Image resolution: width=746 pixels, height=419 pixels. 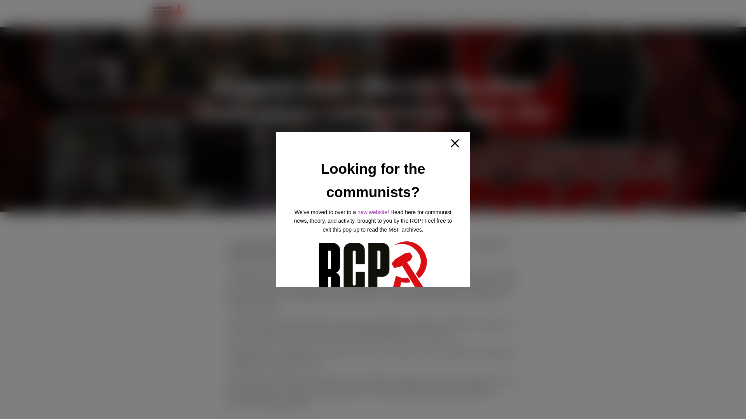 I want to click on WHO WE ARE, so click(x=309, y=13).